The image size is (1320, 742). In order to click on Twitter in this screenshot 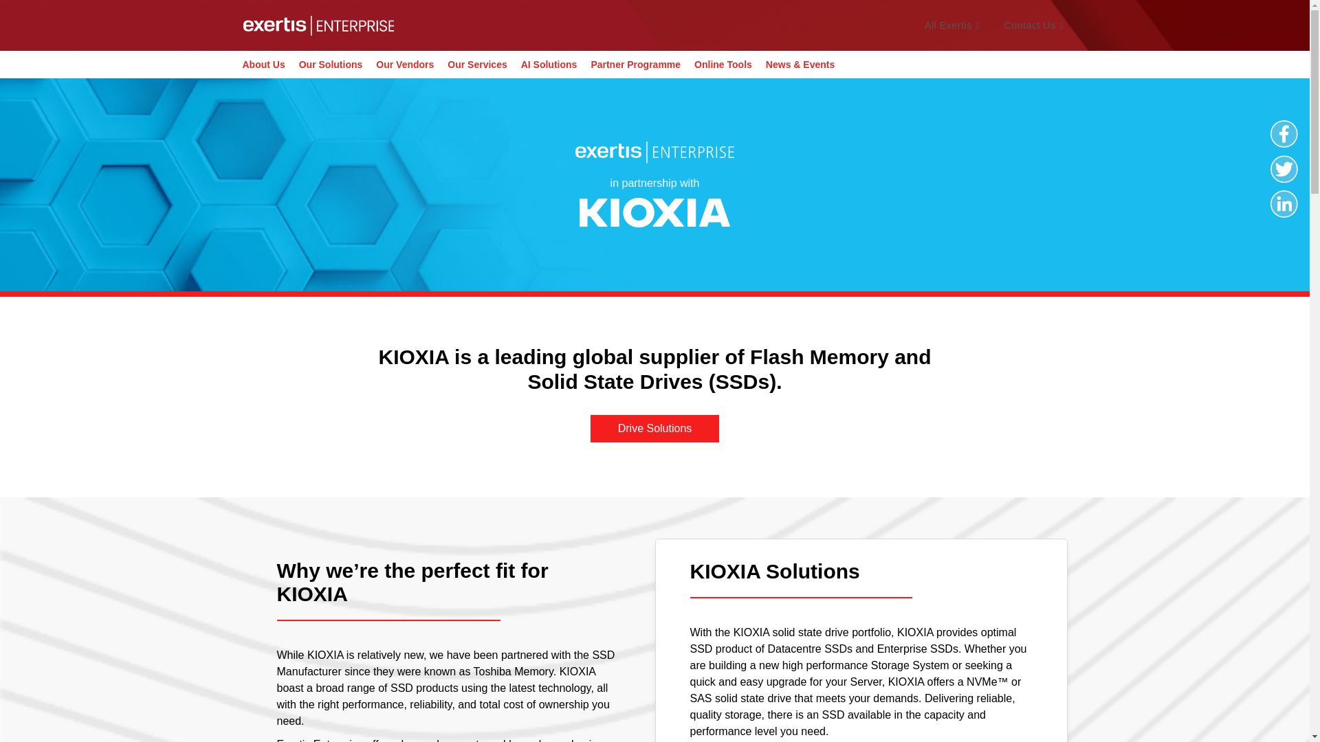, I will do `click(1284, 168)`.